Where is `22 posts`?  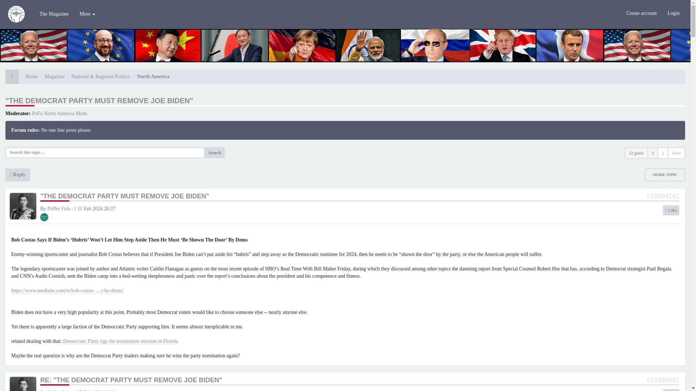 22 posts is located at coordinates (636, 153).